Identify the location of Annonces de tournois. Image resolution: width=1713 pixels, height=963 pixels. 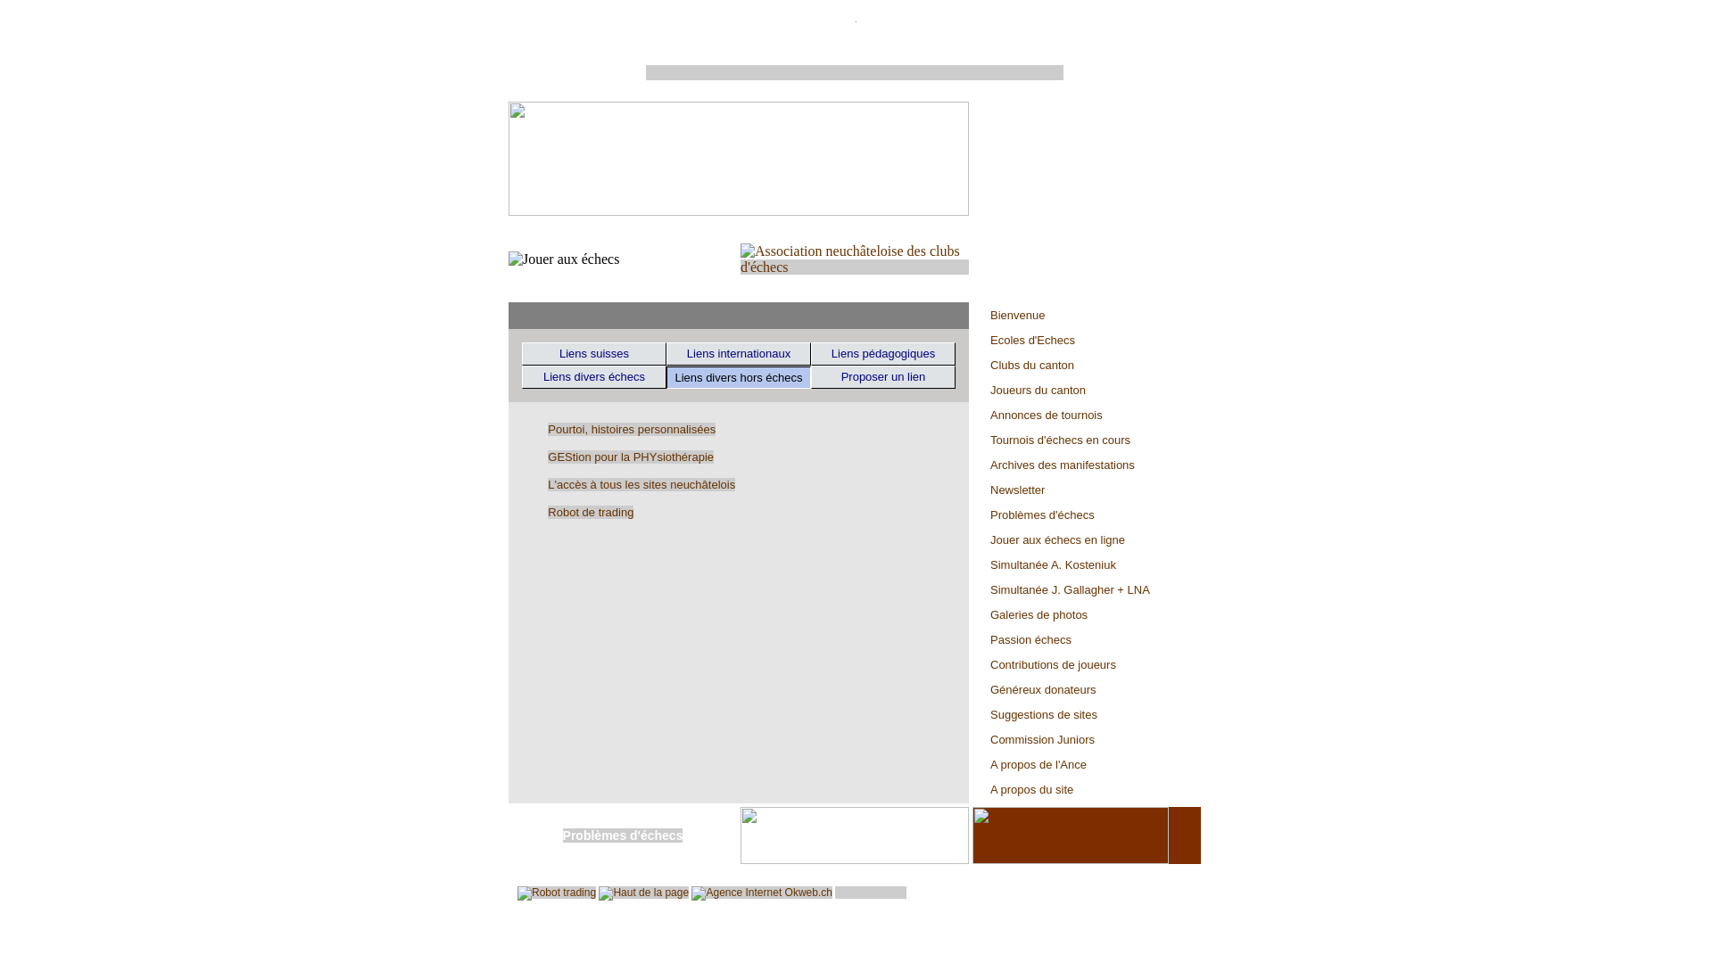
(1087, 415).